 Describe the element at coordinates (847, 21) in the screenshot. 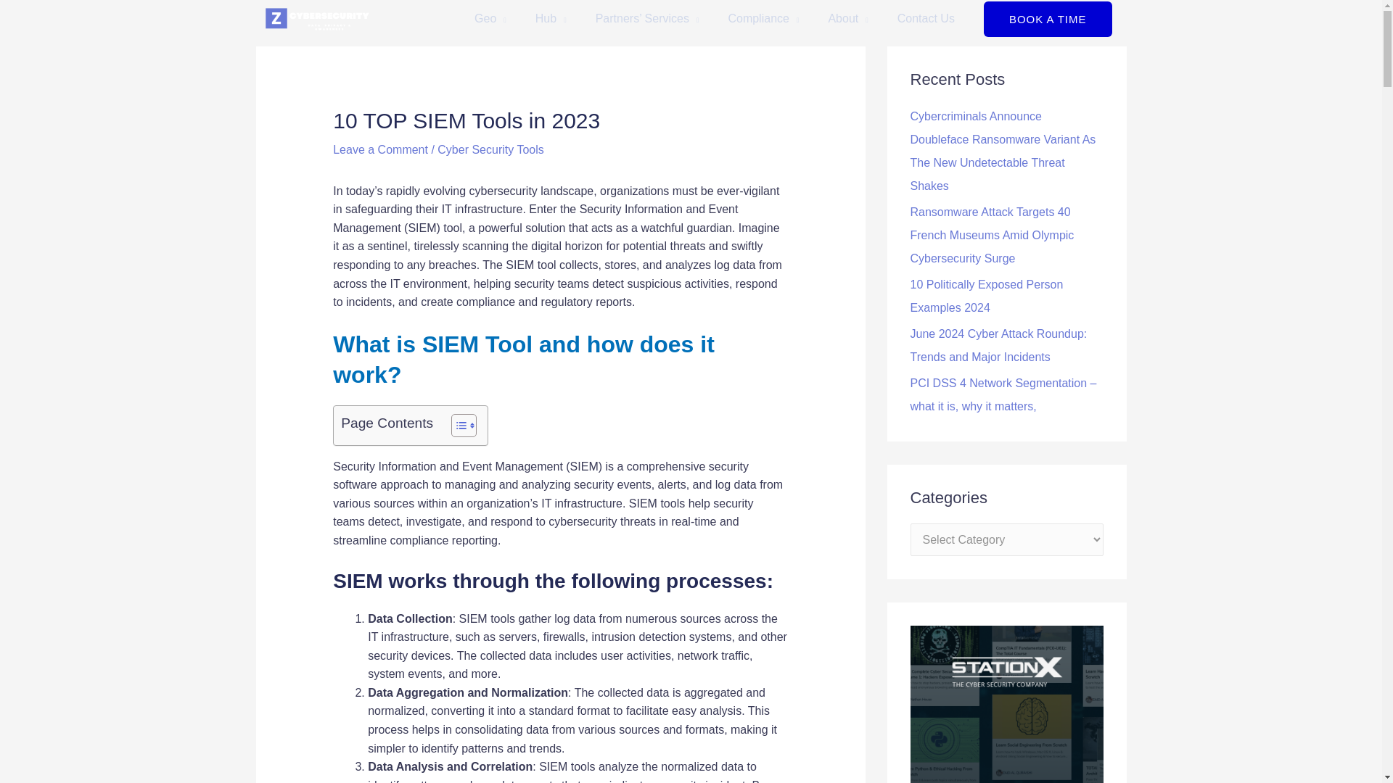

I see `Cyber Security Marketing Agency` at that location.